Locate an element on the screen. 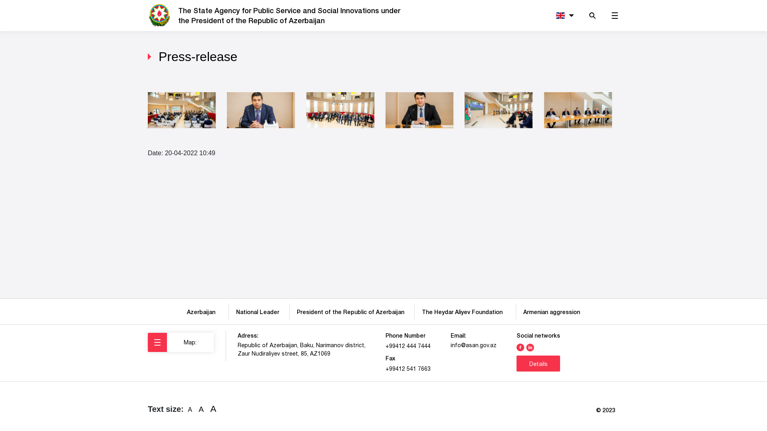  A is located at coordinates (190, 410).